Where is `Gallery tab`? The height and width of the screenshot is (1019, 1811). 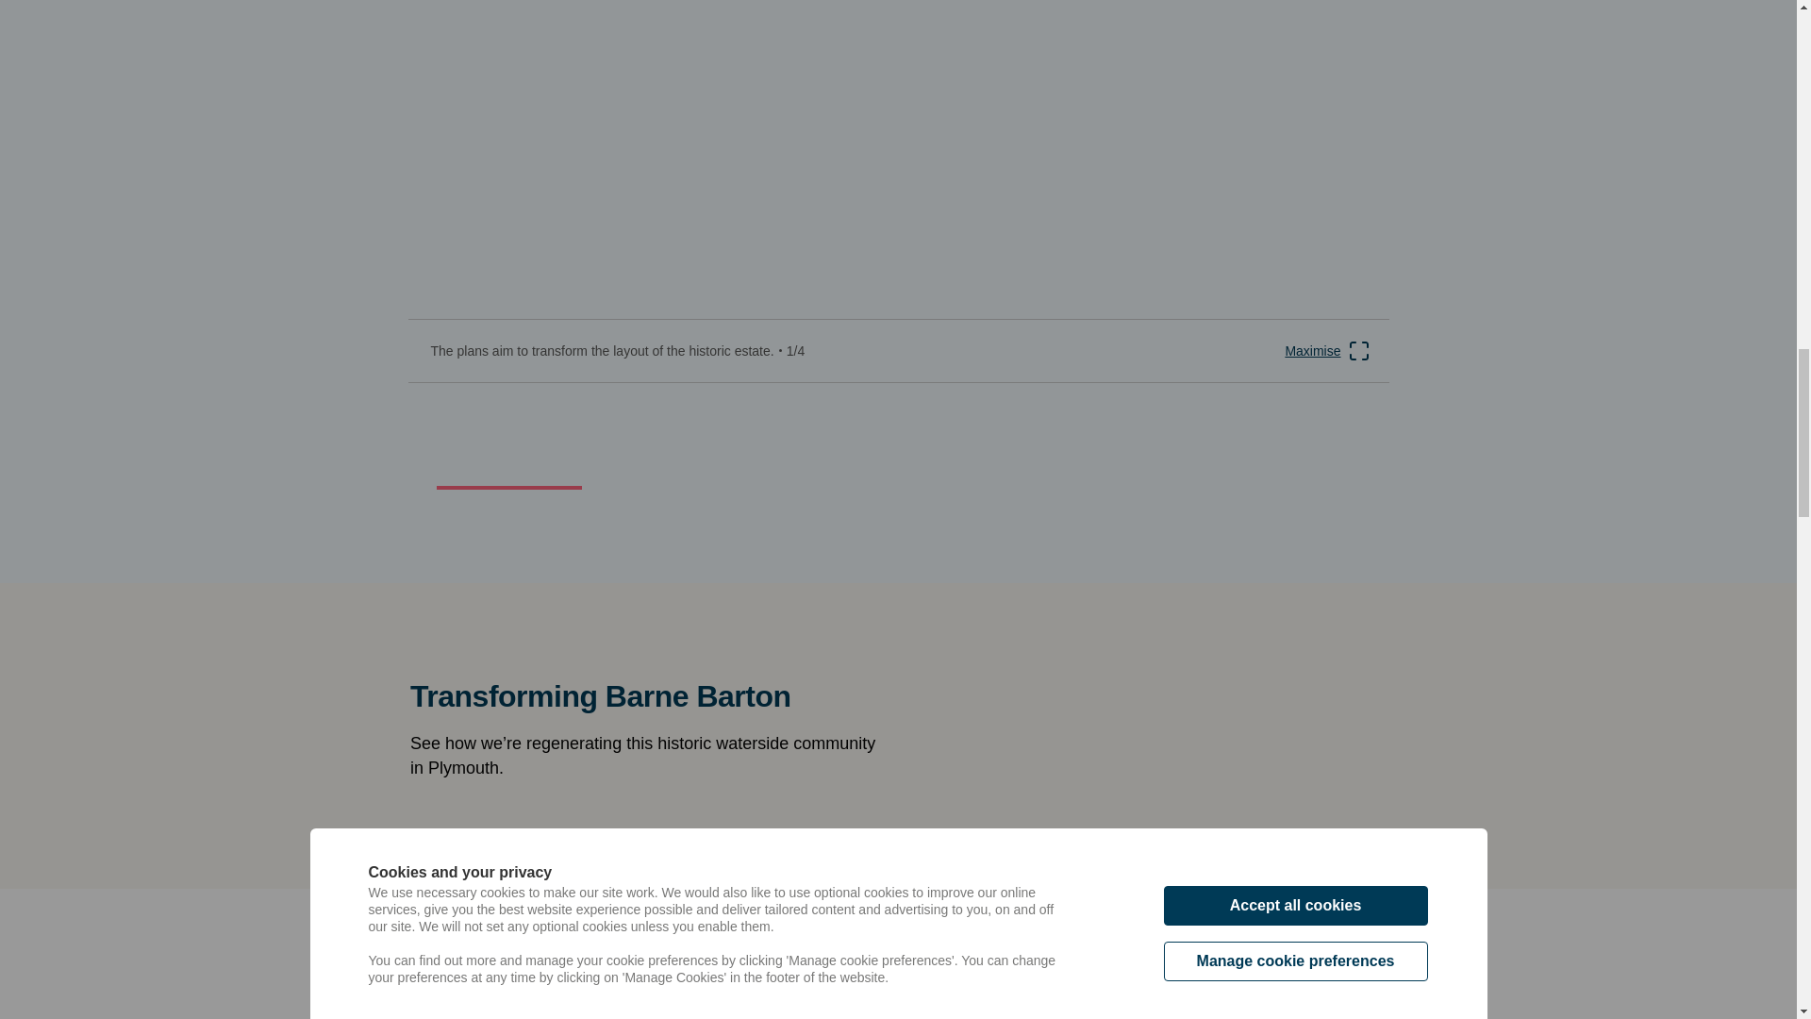
Gallery tab is located at coordinates (1004, 440).